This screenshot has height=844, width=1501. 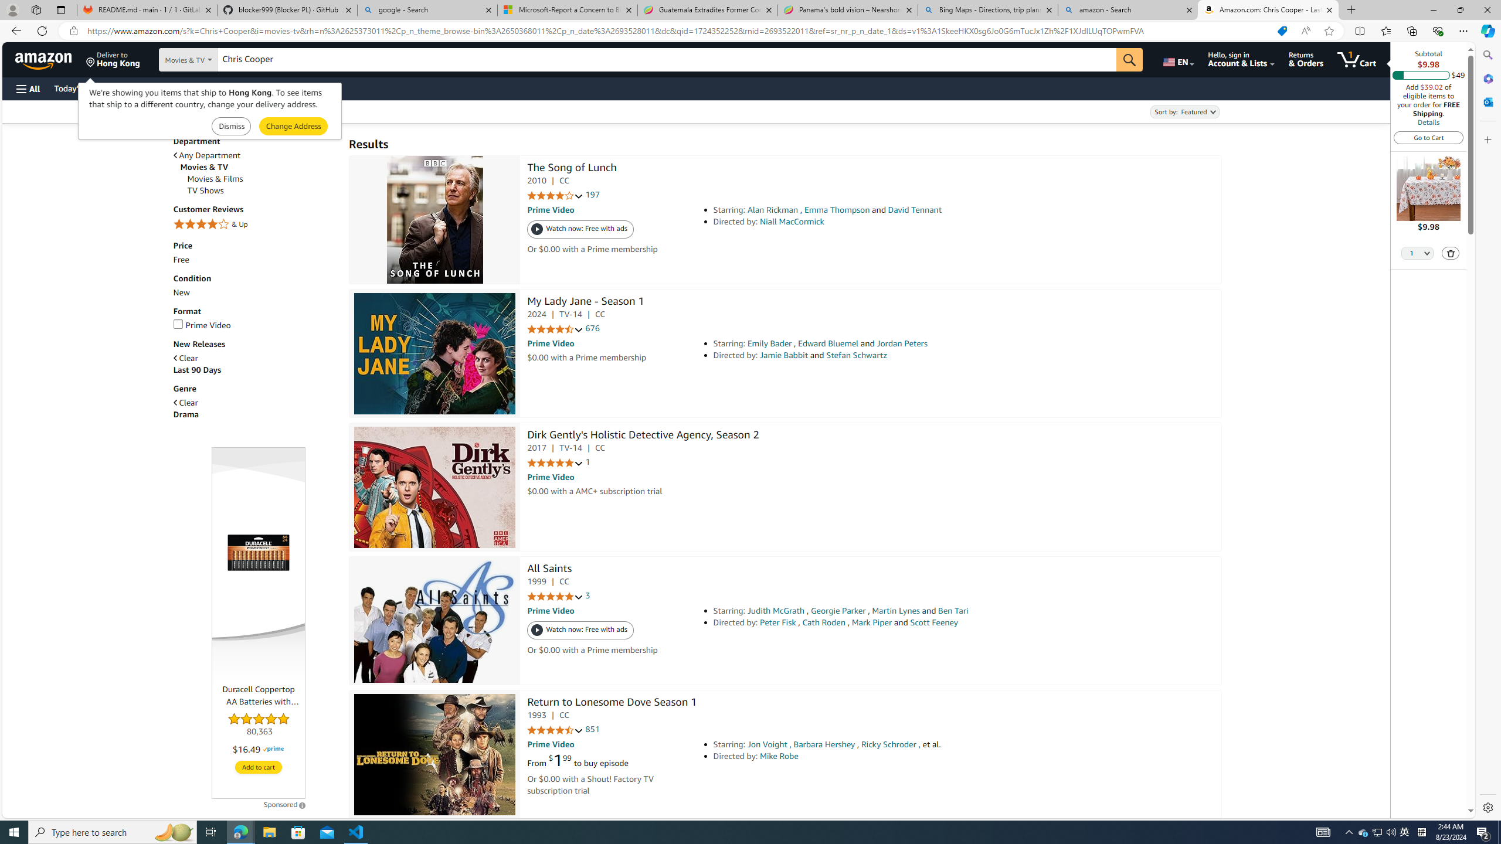 What do you see at coordinates (434, 220) in the screenshot?
I see `The Song of Lunch` at bounding box center [434, 220].